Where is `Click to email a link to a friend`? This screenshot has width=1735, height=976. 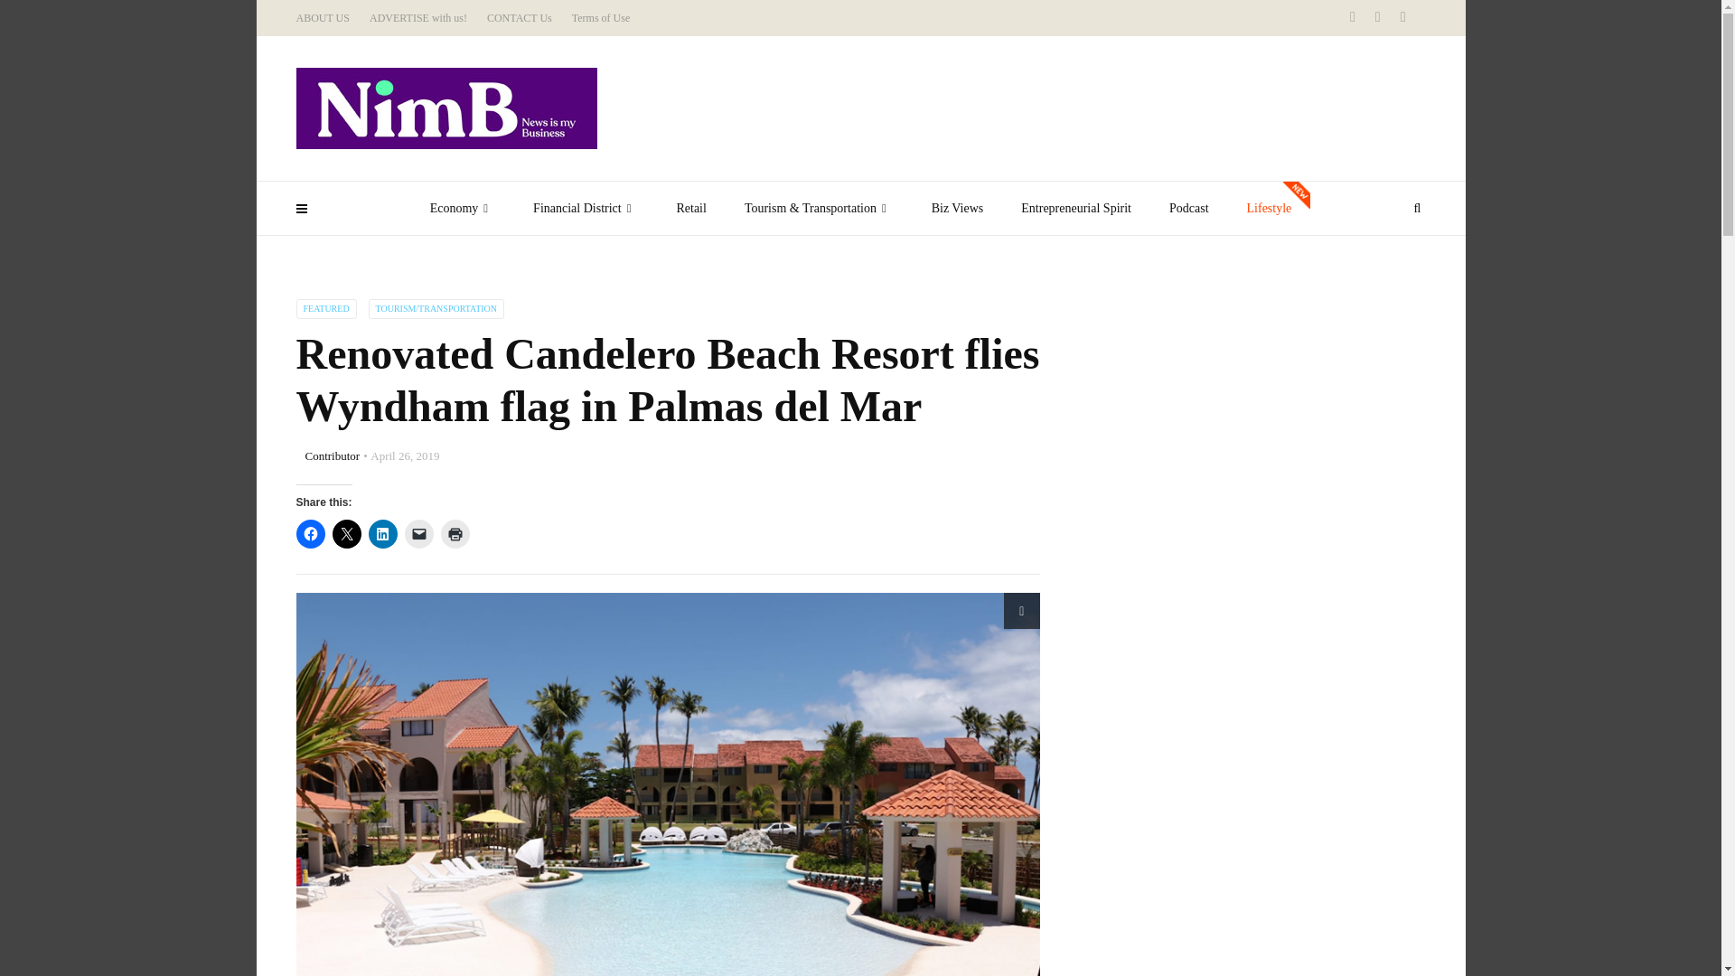 Click to email a link to a friend is located at coordinates (419, 533).